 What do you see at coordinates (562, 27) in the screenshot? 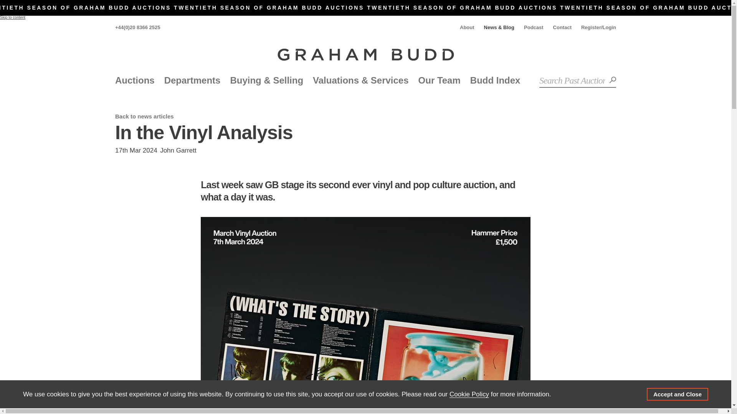
I see `Contact` at bounding box center [562, 27].